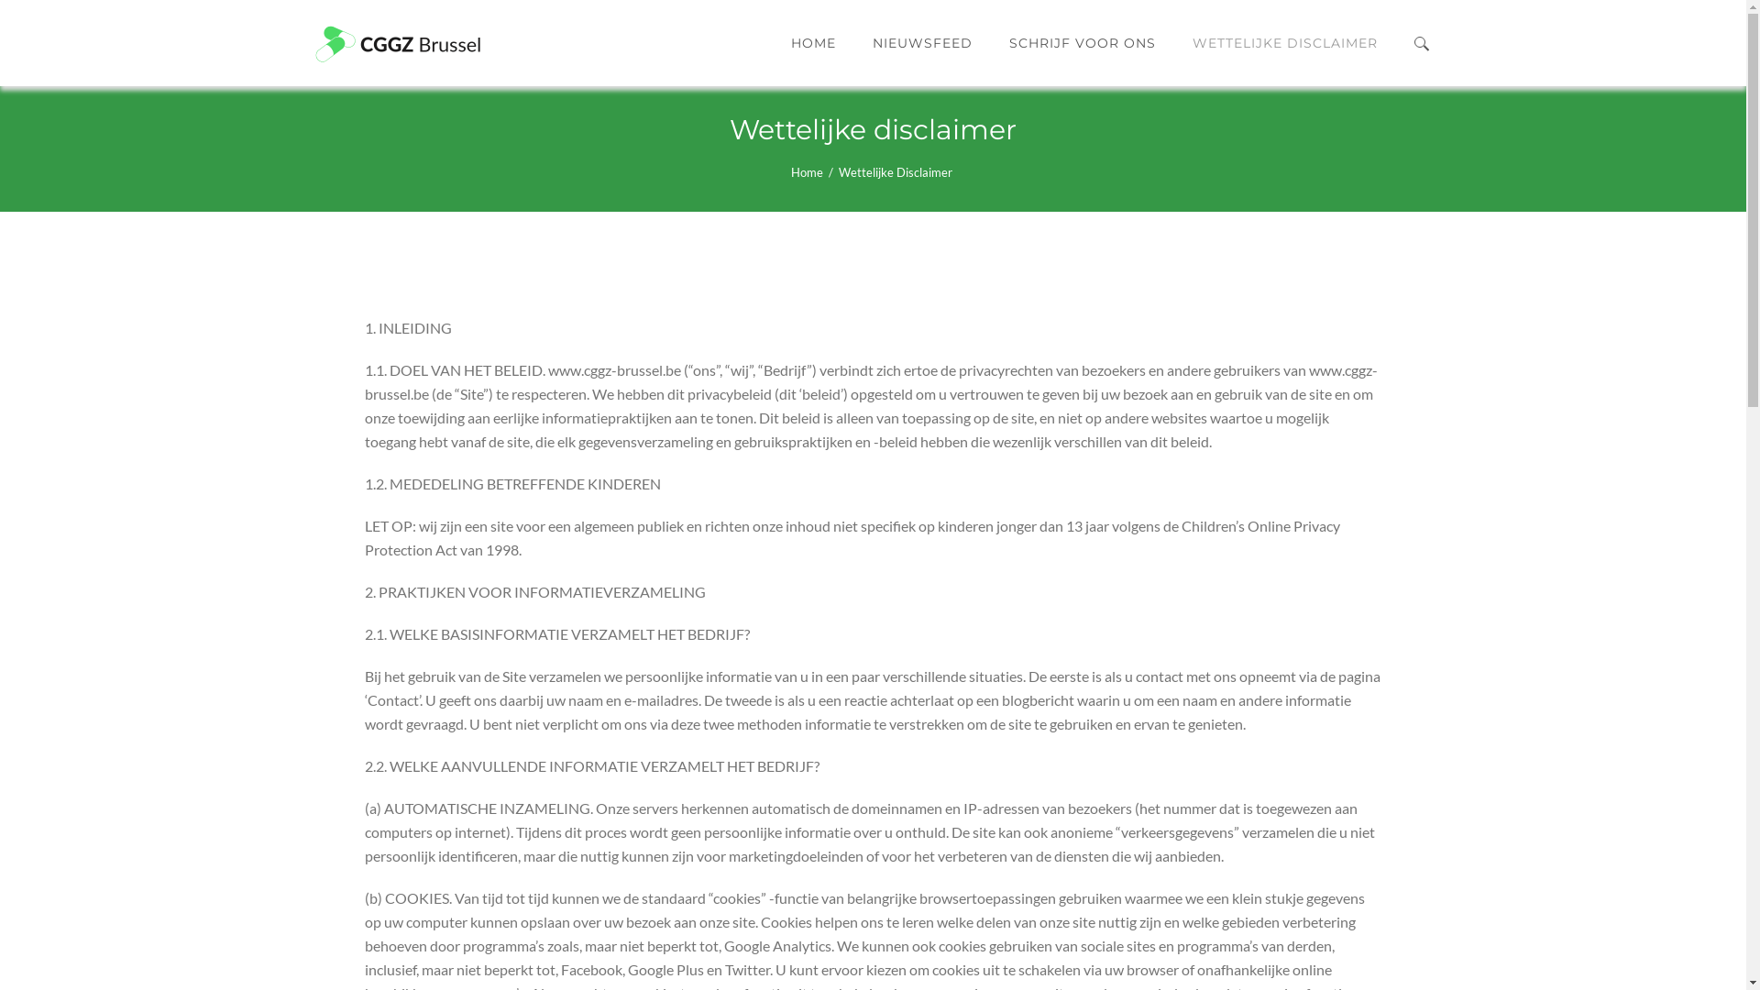 The height and width of the screenshot is (990, 1760). What do you see at coordinates (812, 43) in the screenshot?
I see `HOME` at bounding box center [812, 43].